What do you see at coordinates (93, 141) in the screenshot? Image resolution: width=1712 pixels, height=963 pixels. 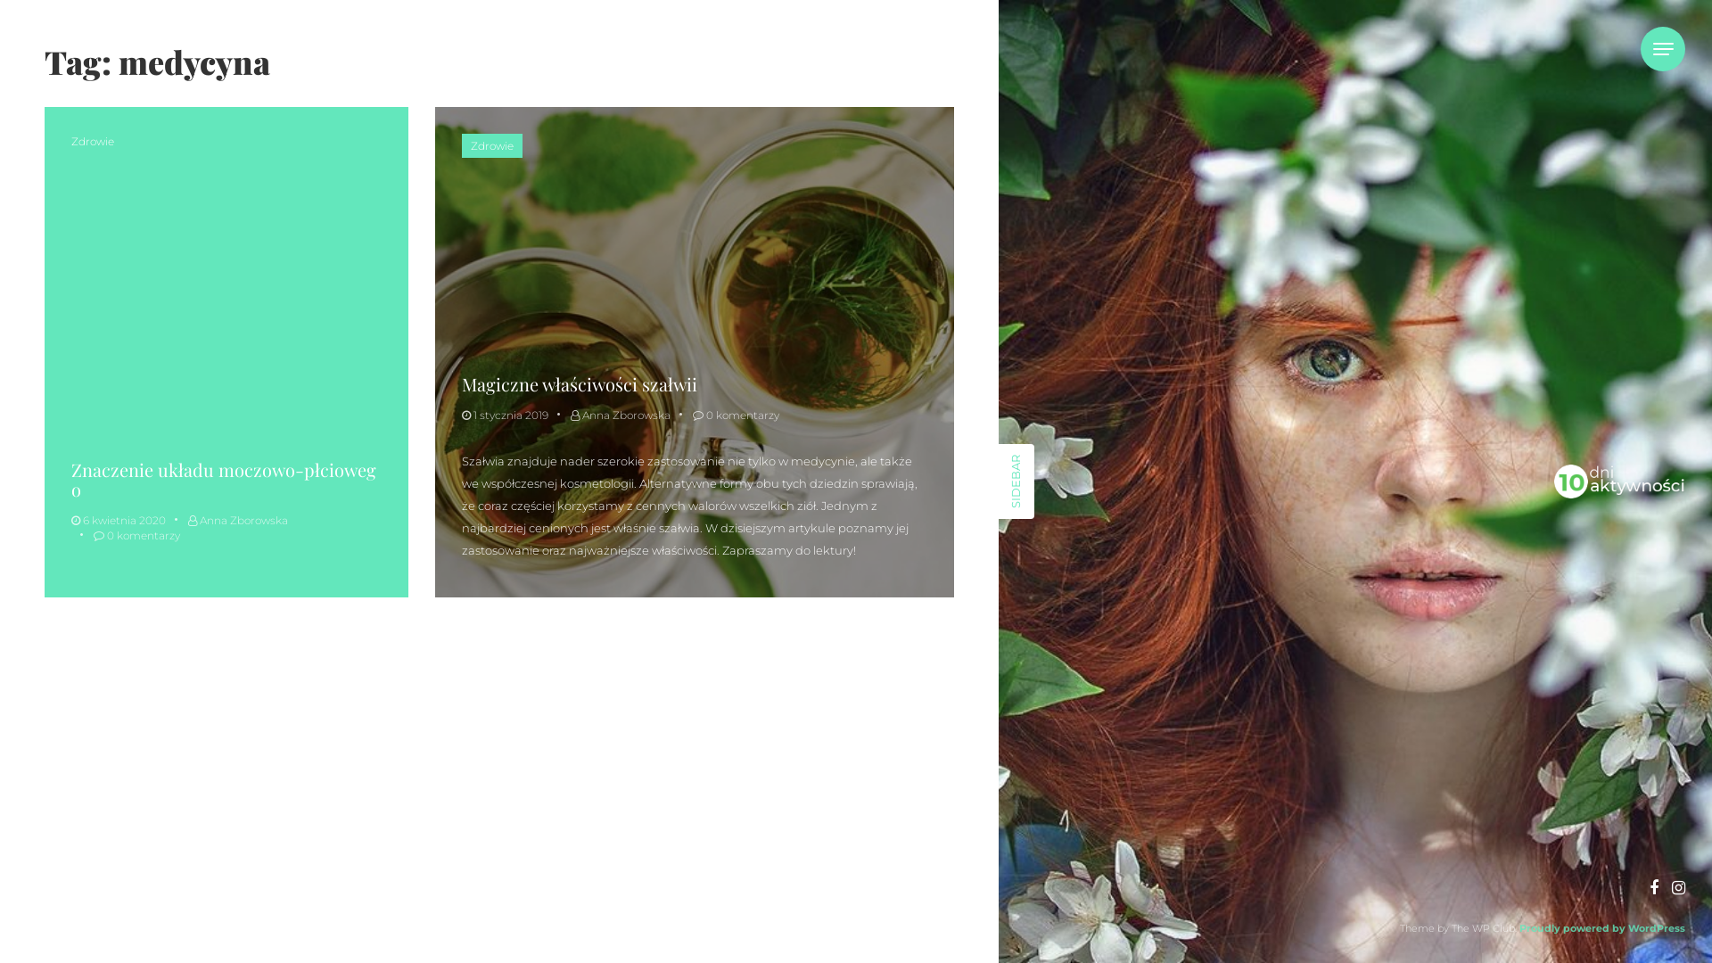 I see `Zdrowie` at bounding box center [93, 141].